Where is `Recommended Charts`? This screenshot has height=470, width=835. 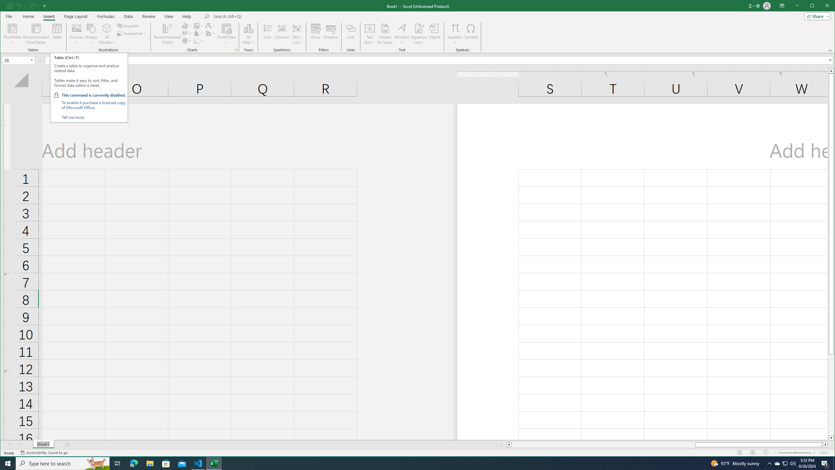 Recommended Charts is located at coordinates (236, 50).